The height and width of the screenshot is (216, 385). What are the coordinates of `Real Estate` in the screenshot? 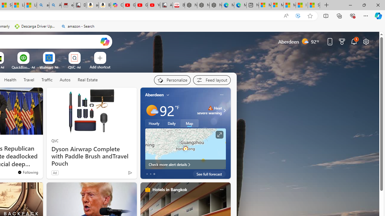 It's located at (87, 80).